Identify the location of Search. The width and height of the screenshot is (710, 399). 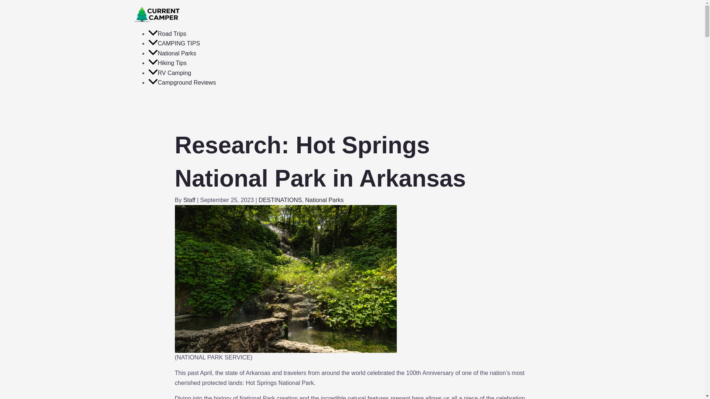
(352, 101).